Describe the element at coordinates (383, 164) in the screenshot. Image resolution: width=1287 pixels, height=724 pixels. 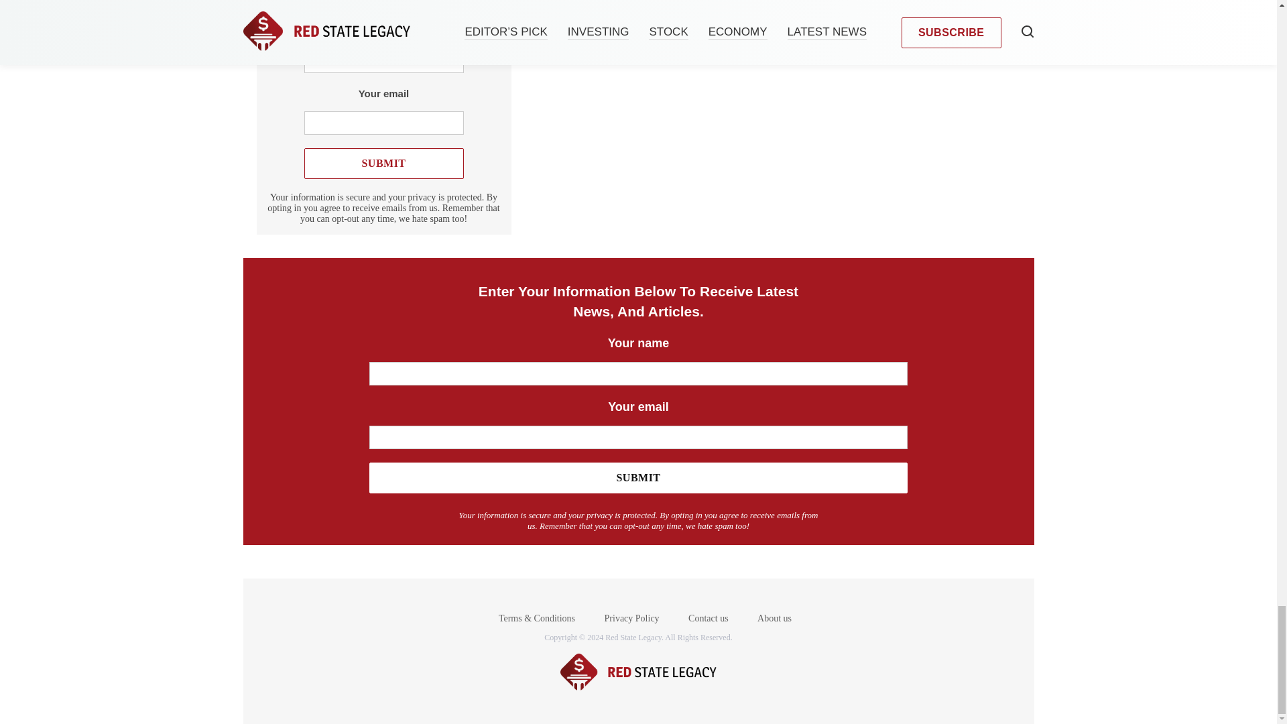
I see `Submit` at that location.